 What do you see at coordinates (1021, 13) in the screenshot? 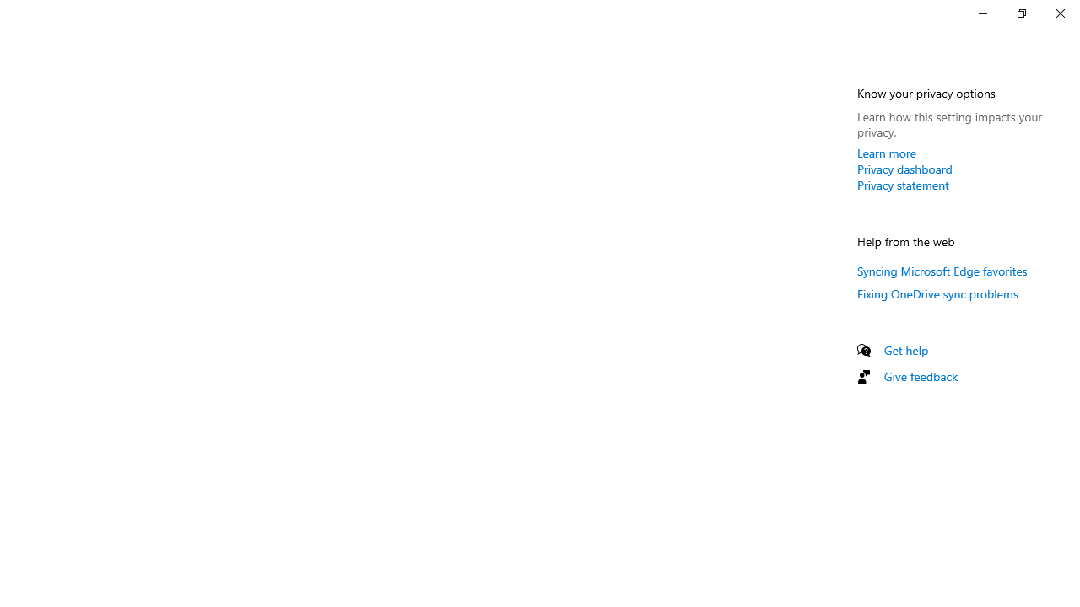
I see `Restore Settings` at bounding box center [1021, 13].